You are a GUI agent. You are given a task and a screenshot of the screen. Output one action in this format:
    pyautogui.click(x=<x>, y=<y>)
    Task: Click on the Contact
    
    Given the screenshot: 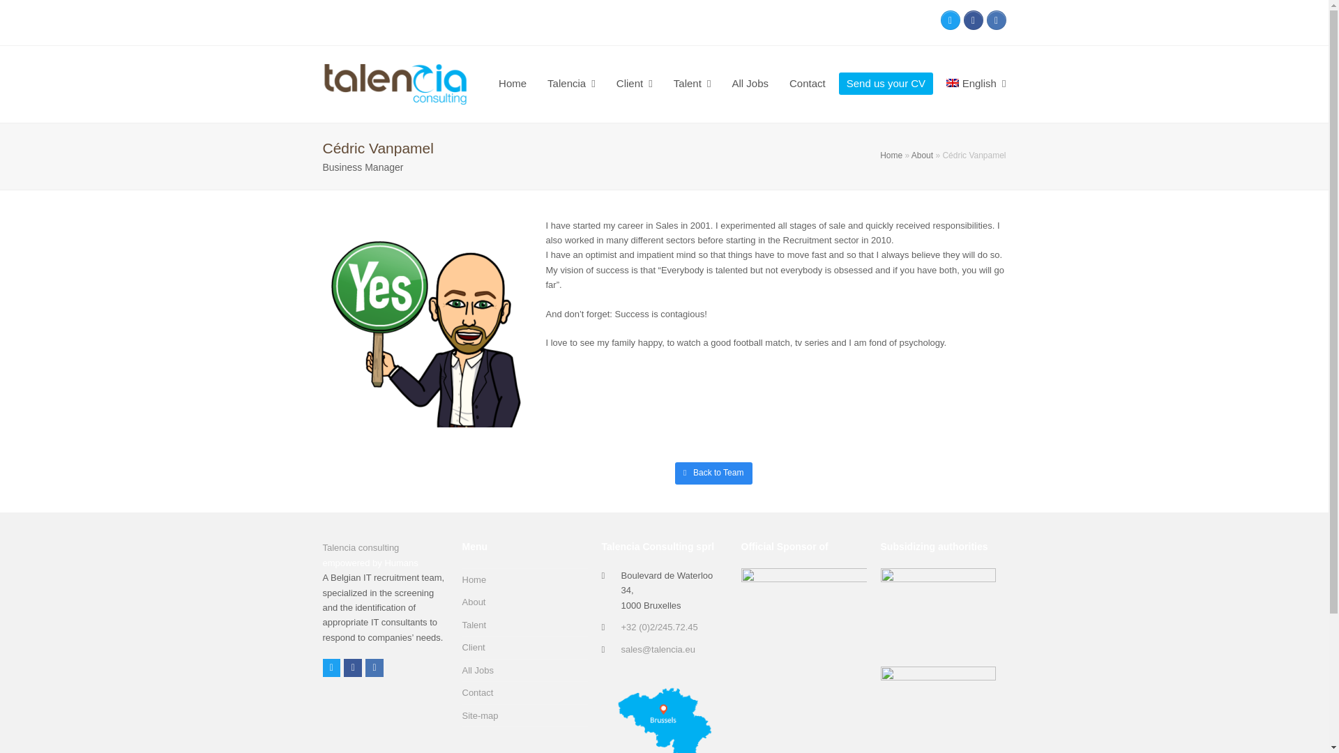 What is the action you would take?
    pyautogui.click(x=808, y=84)
    